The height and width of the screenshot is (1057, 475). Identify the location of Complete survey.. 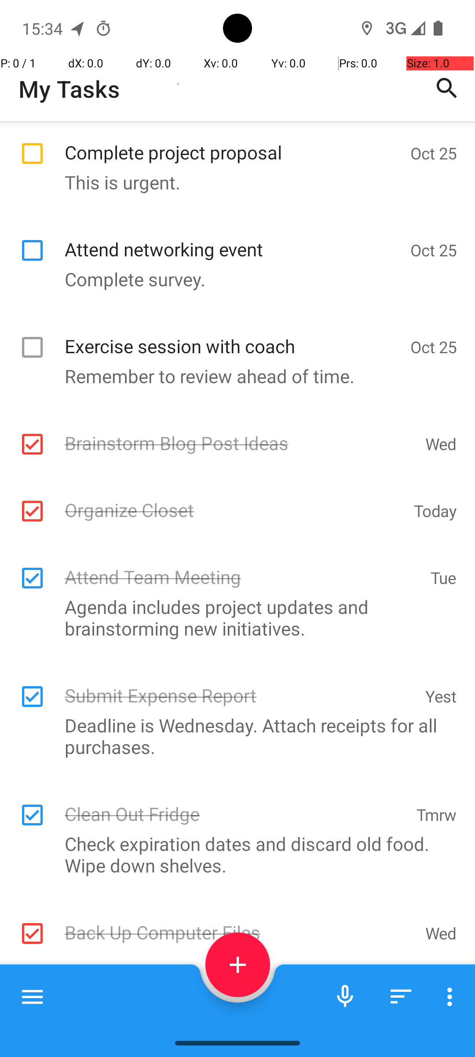
(233, 279).